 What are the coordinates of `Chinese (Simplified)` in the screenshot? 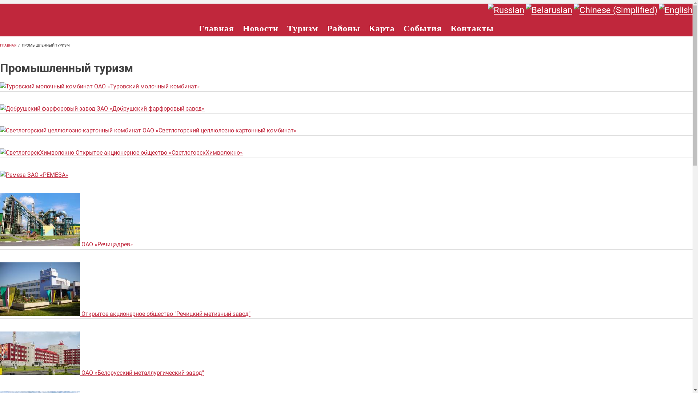 It's located at (615, 10).